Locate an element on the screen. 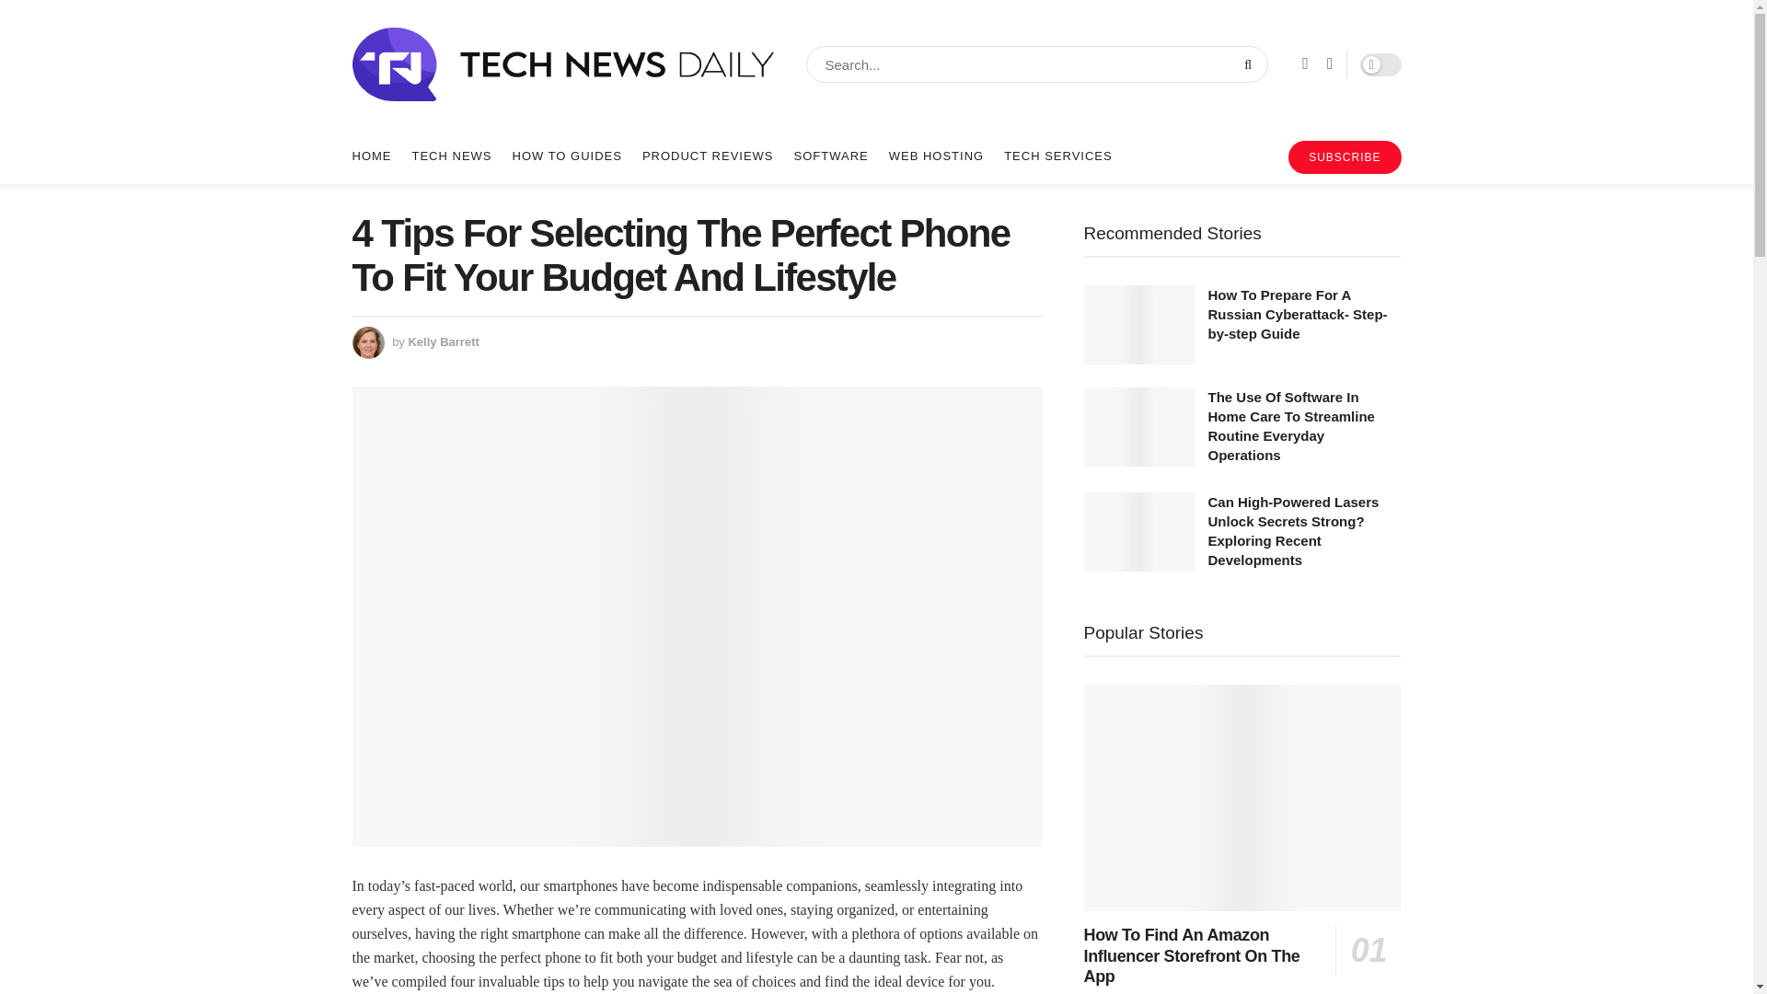  SUBSCRIBE is located at coordinates (1344, 157).